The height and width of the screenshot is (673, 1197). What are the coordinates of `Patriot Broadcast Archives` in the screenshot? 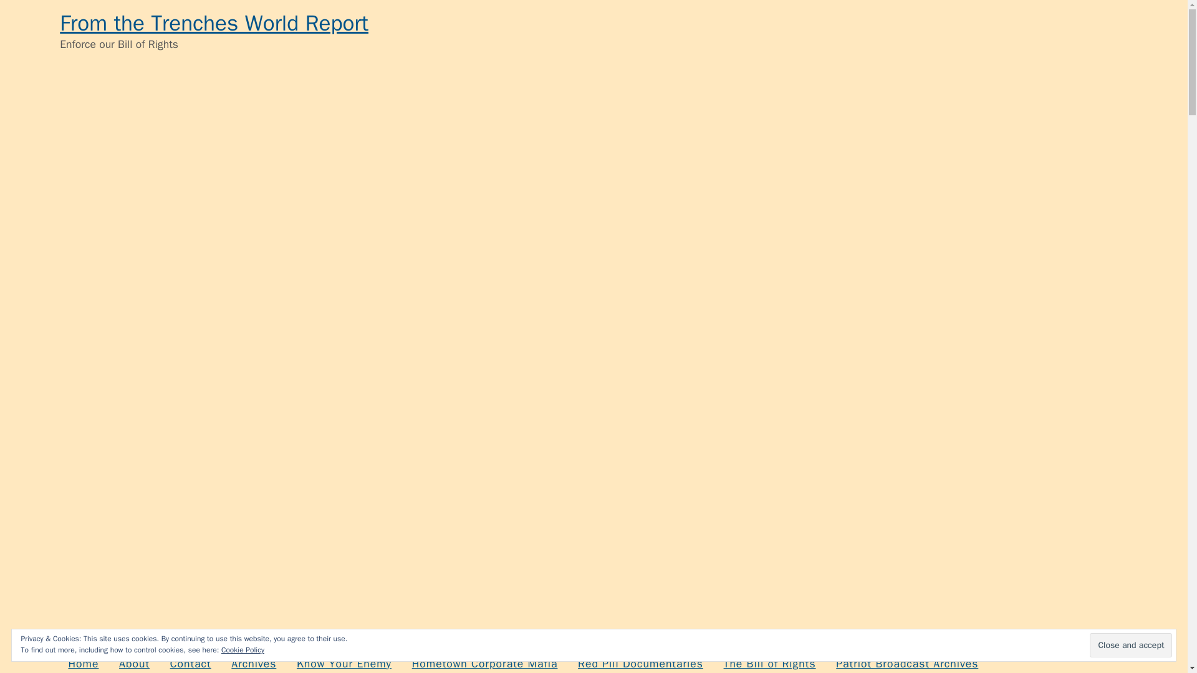 It's located at (907, 661).